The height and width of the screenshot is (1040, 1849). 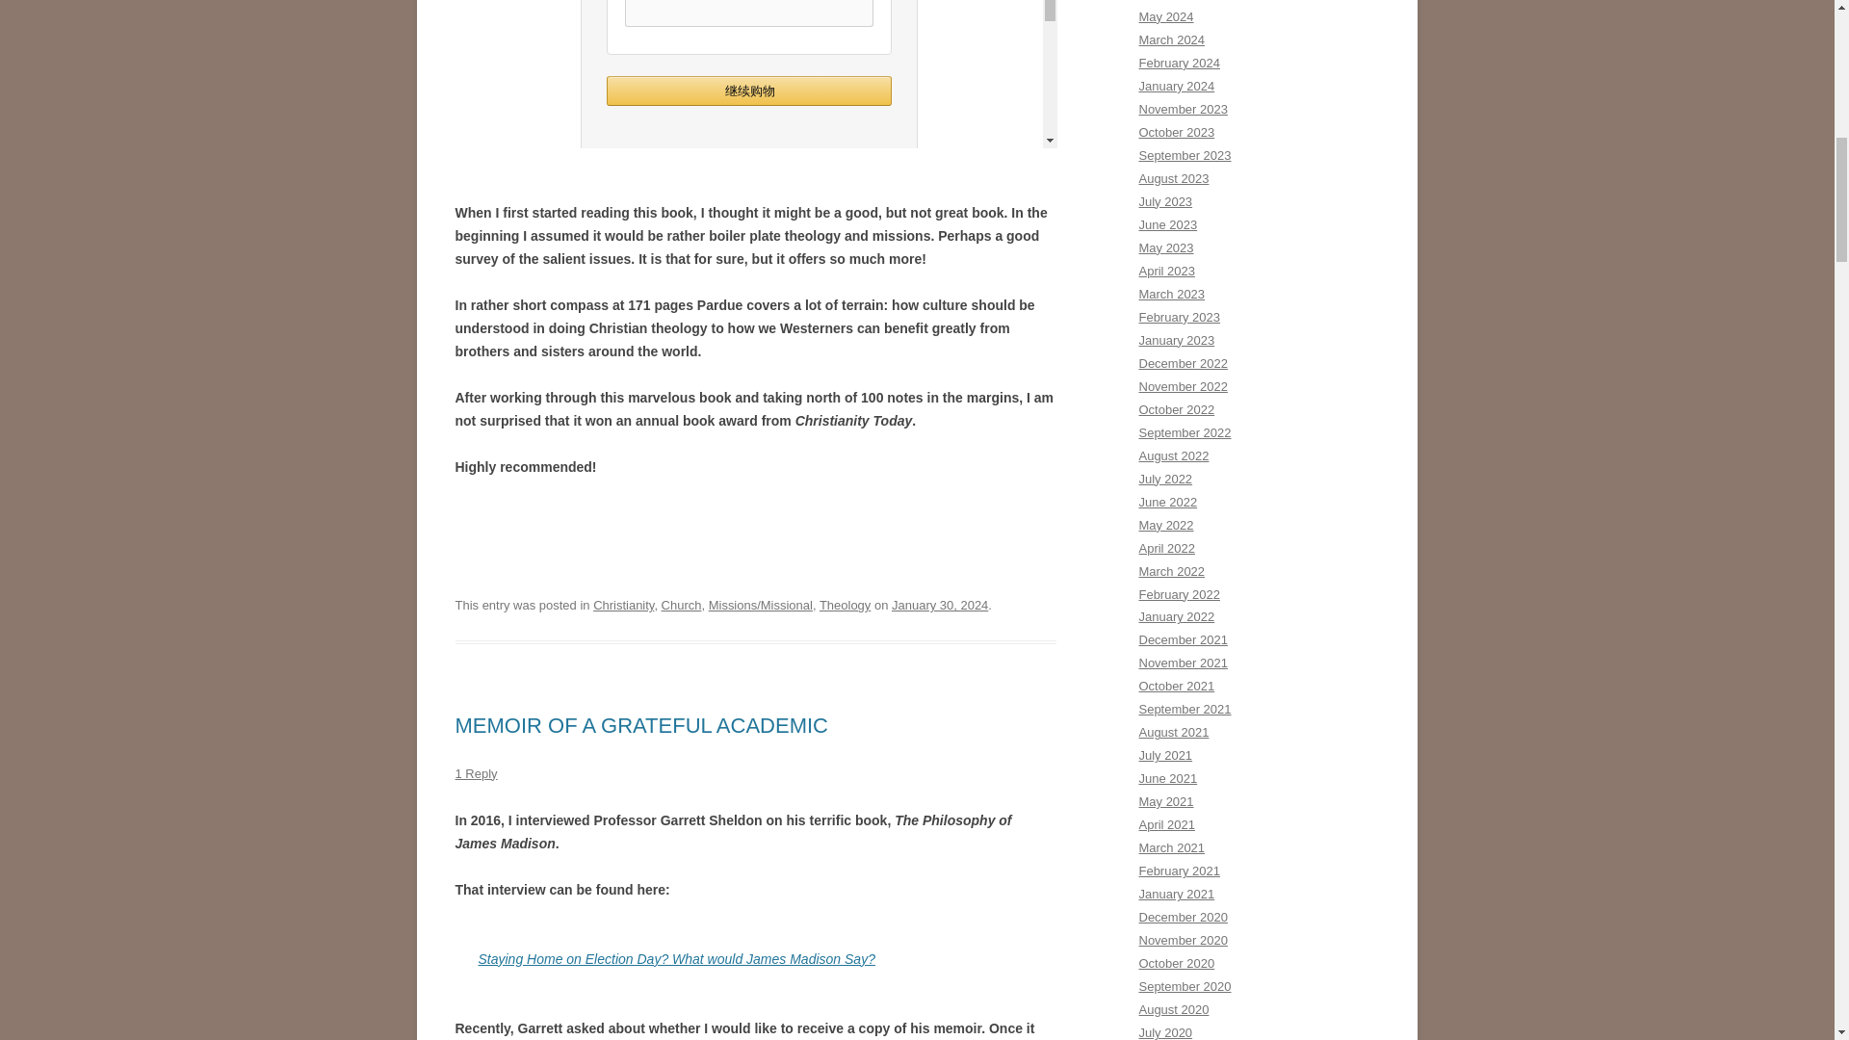 I want to click on 11:24 pm, so click(x=939, y=605).